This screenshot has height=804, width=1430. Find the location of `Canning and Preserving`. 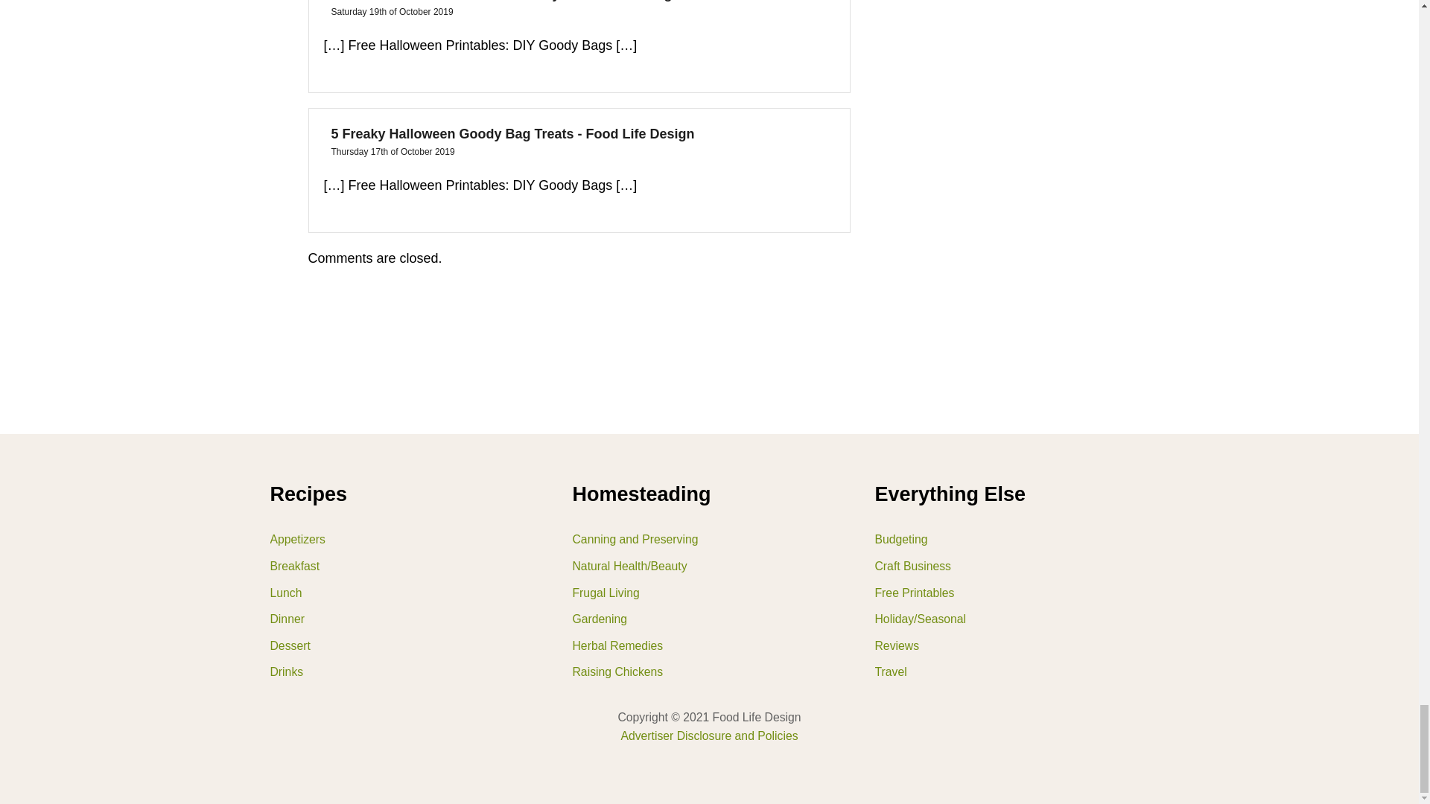

Canning and Preserving is located at coordinates (702, 540).